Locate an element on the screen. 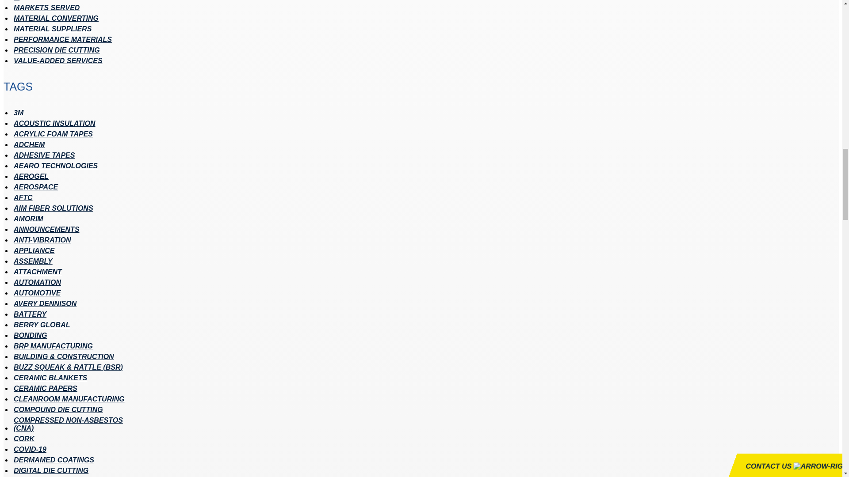 The image size is (849, 477). Tag: AFTC is located at coordinates (23, 197).